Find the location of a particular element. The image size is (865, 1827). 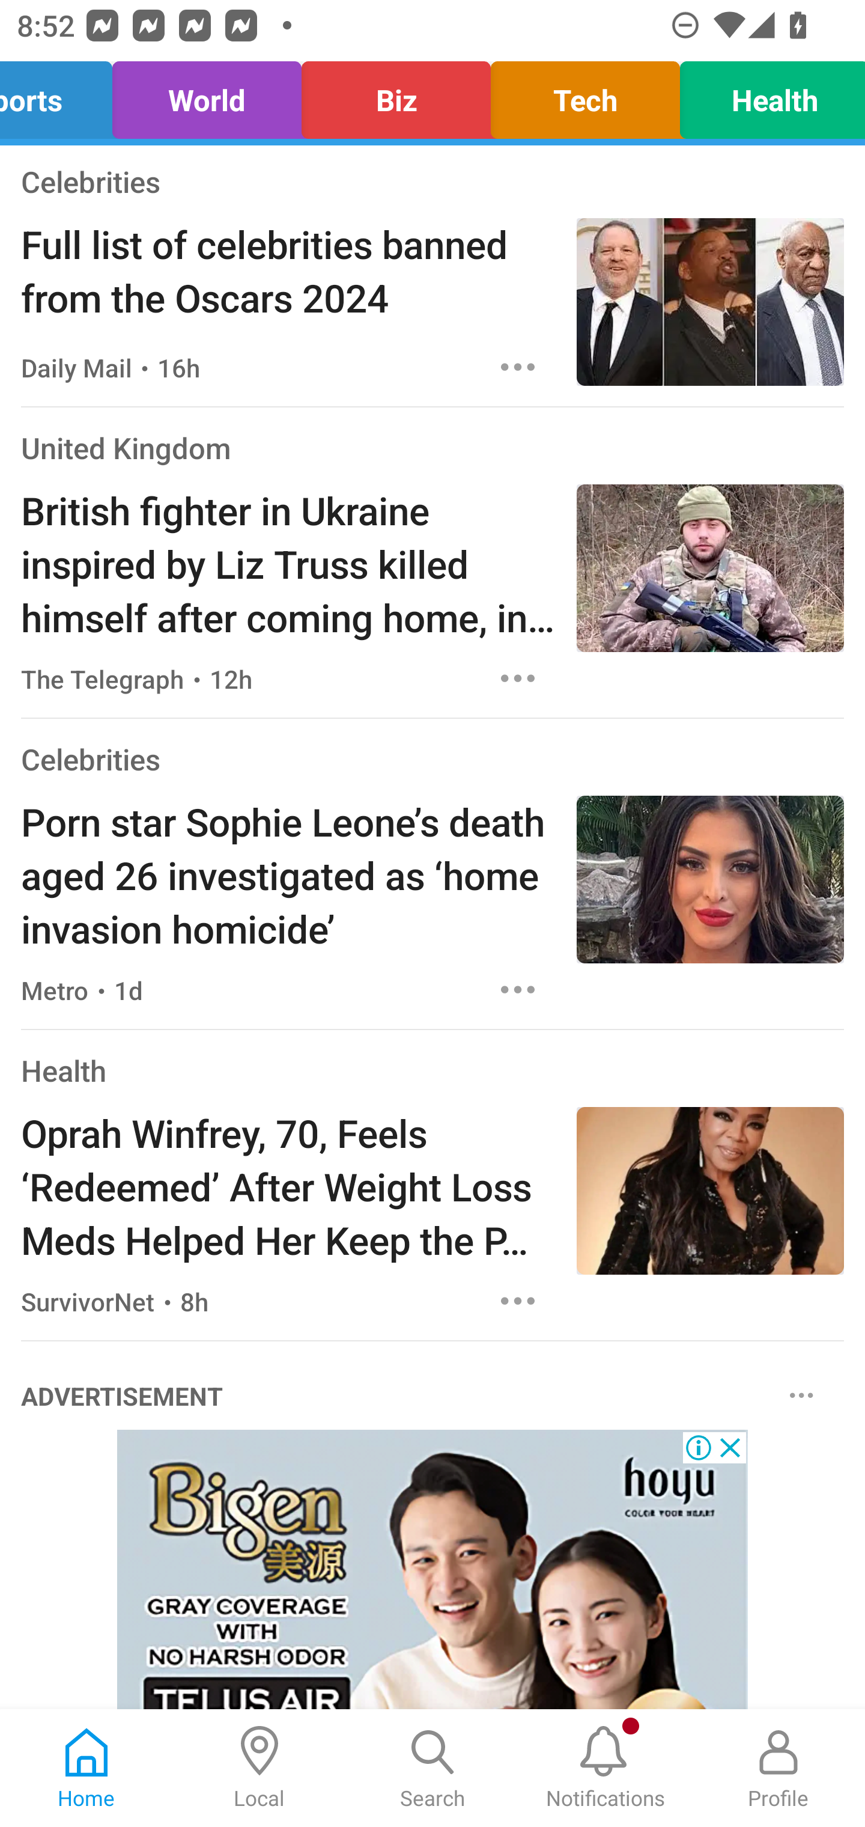

Health is located at coordinates (64, 1070).